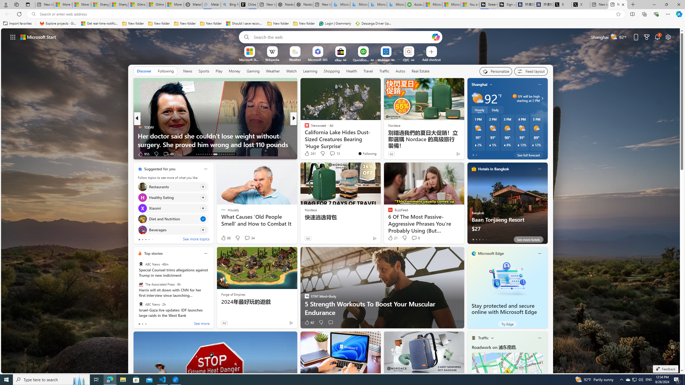 The image size is (685, 385). Describe the element at coordinates (491, 253) in the screenshot. I see `Microsoft Edge` at that location.